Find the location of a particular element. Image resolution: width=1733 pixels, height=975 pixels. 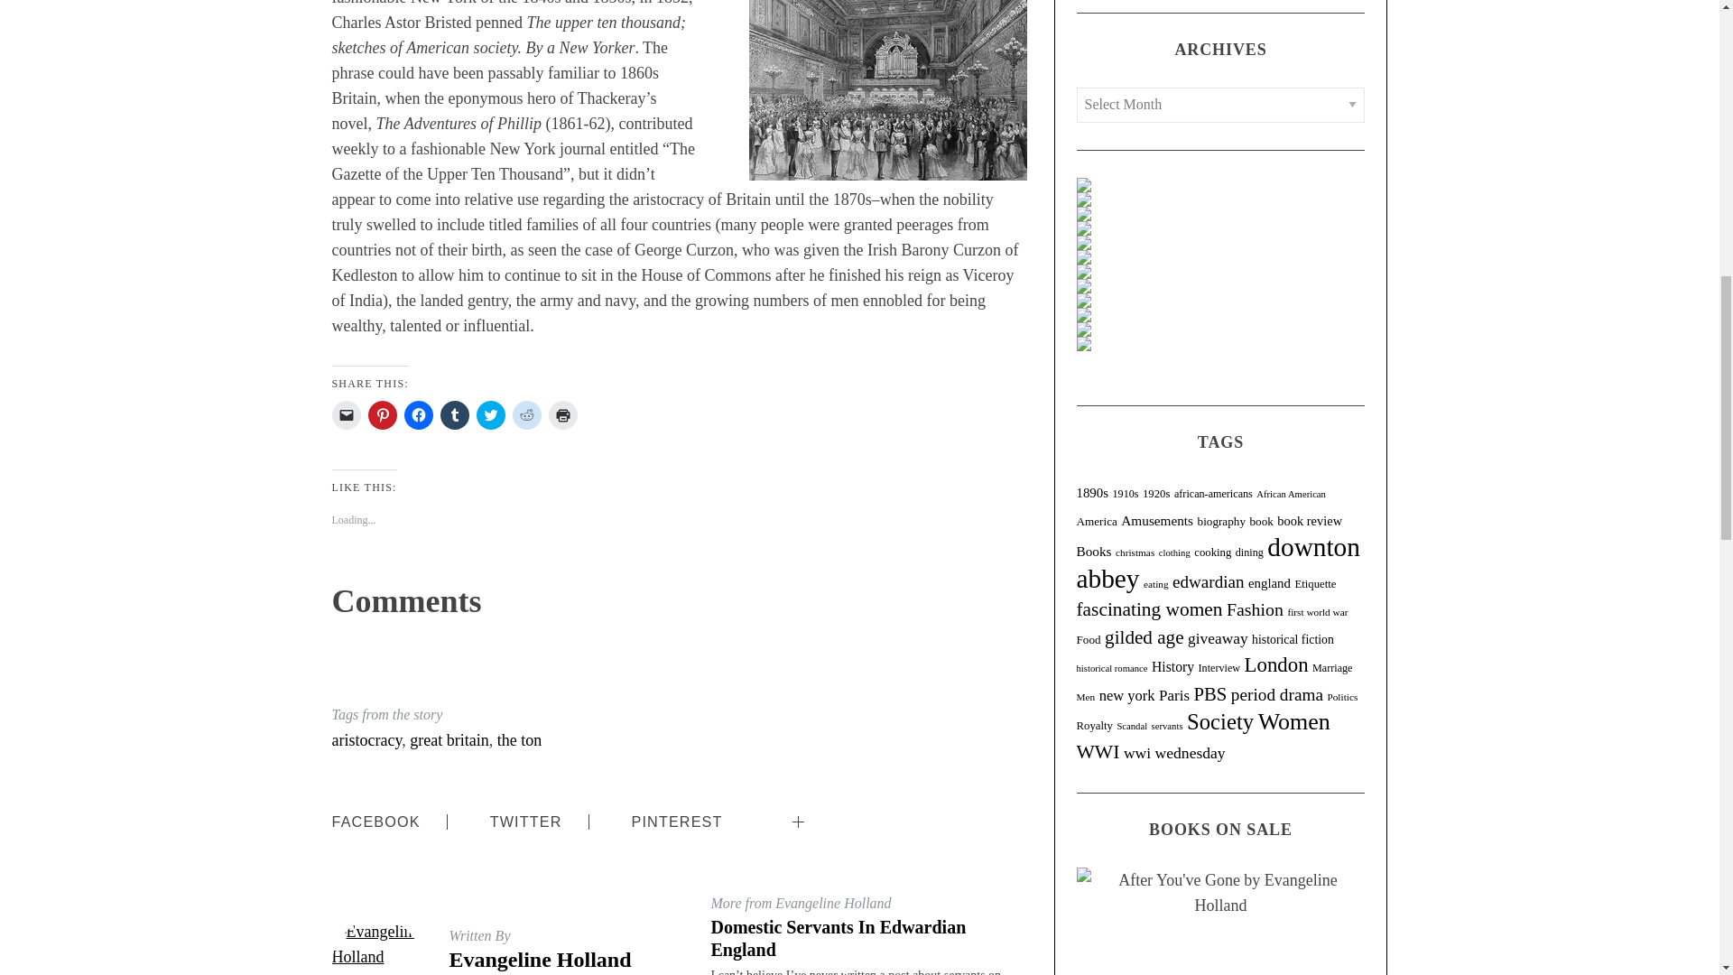

Click to email a link to a friend is located at coordinates (347, 415).